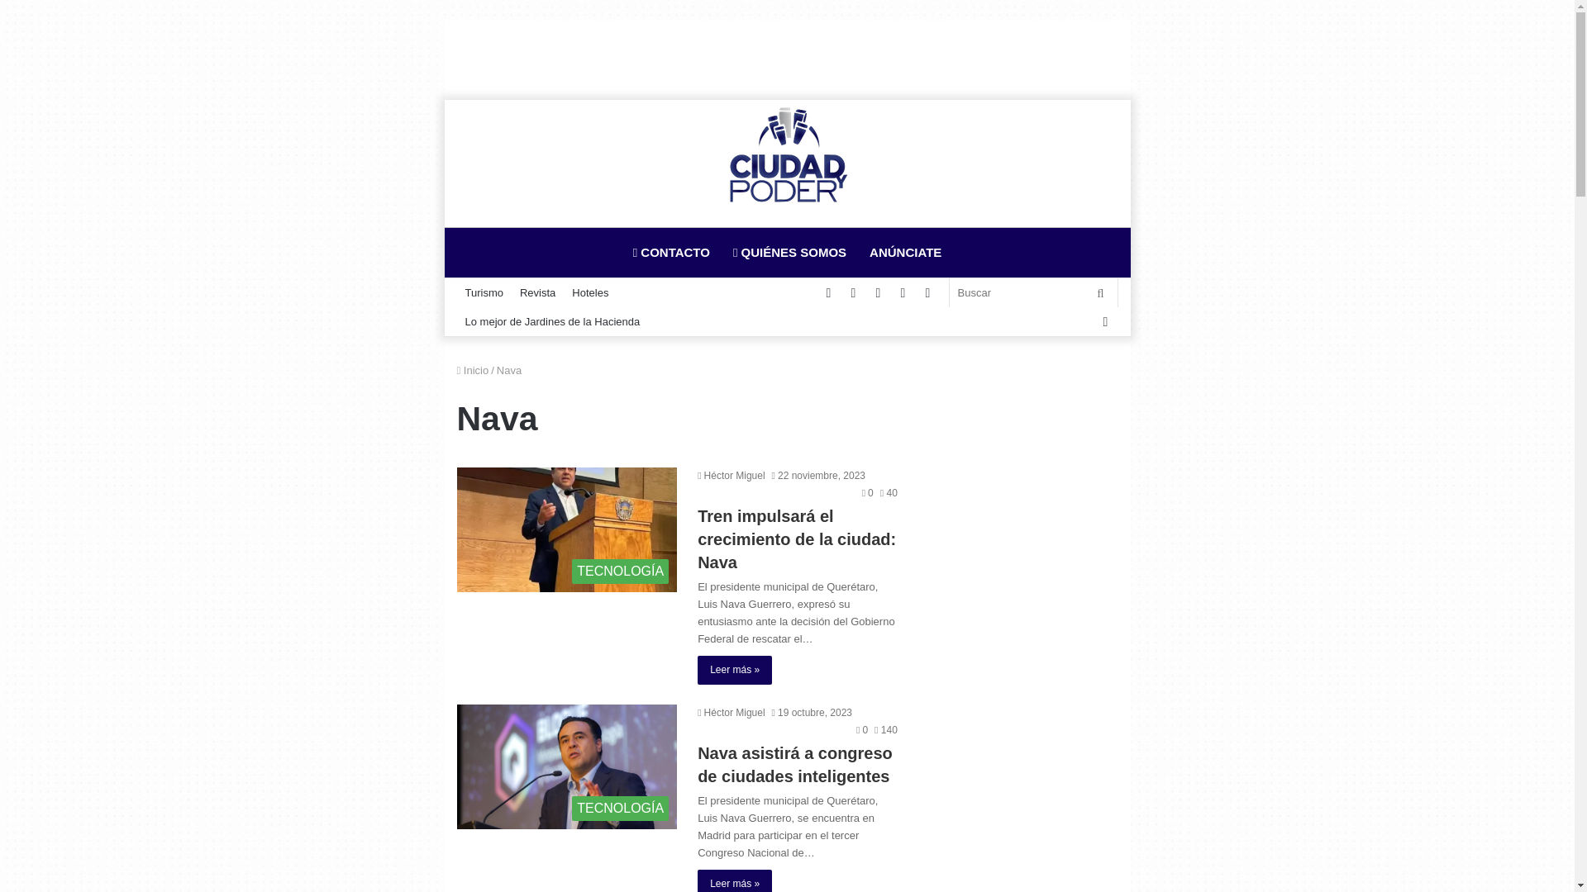  I want to click on Hoteles, so click(590, 292).